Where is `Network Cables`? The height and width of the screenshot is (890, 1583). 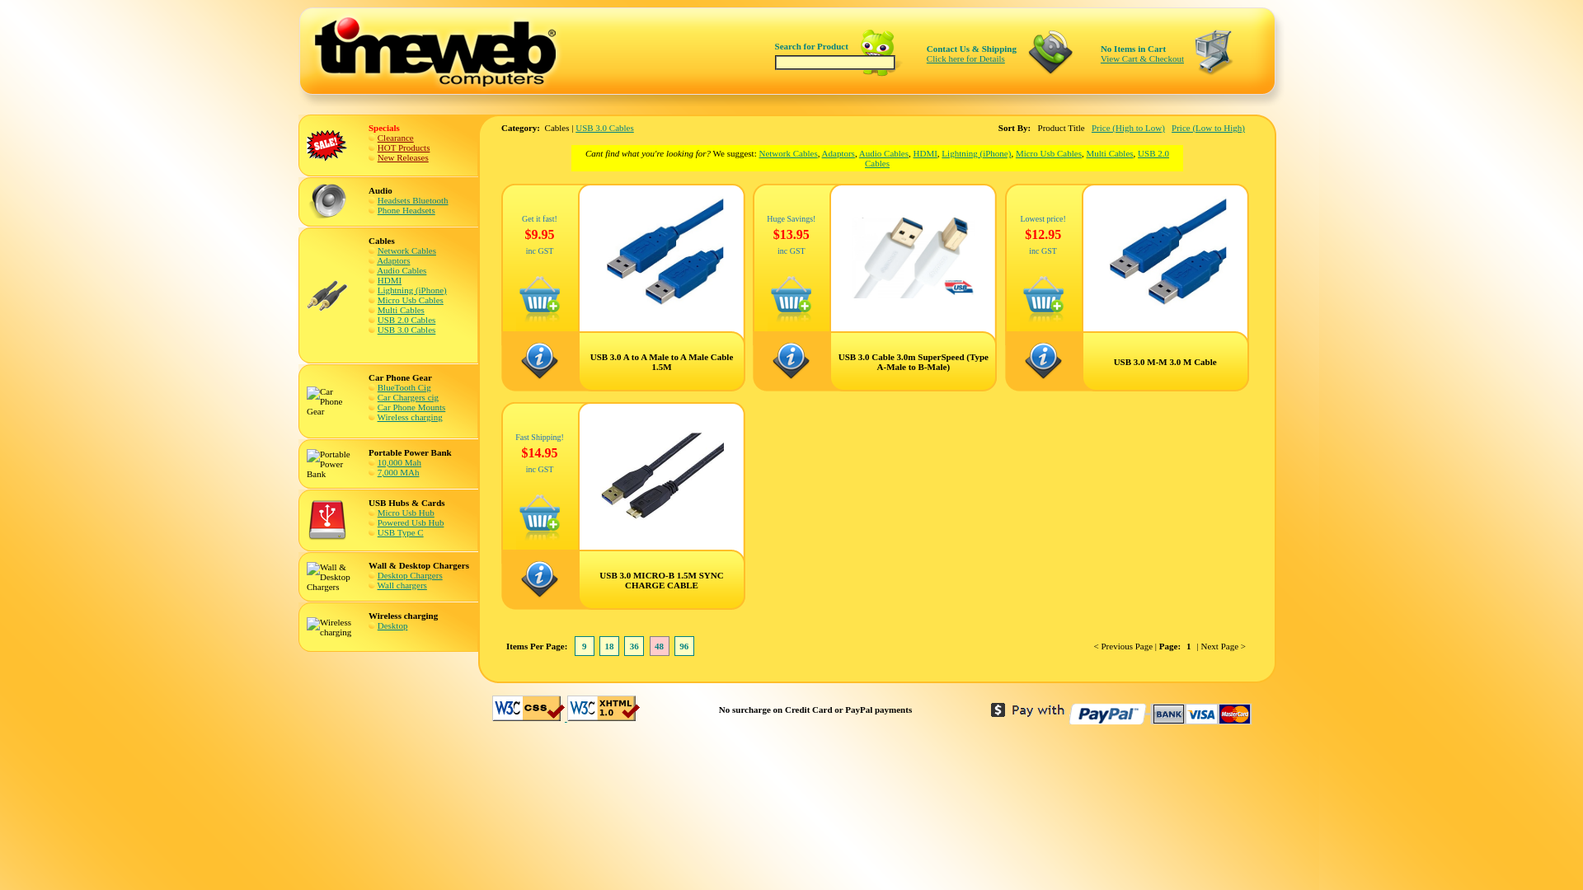
Network Cables is located at coordinates (788, 153).